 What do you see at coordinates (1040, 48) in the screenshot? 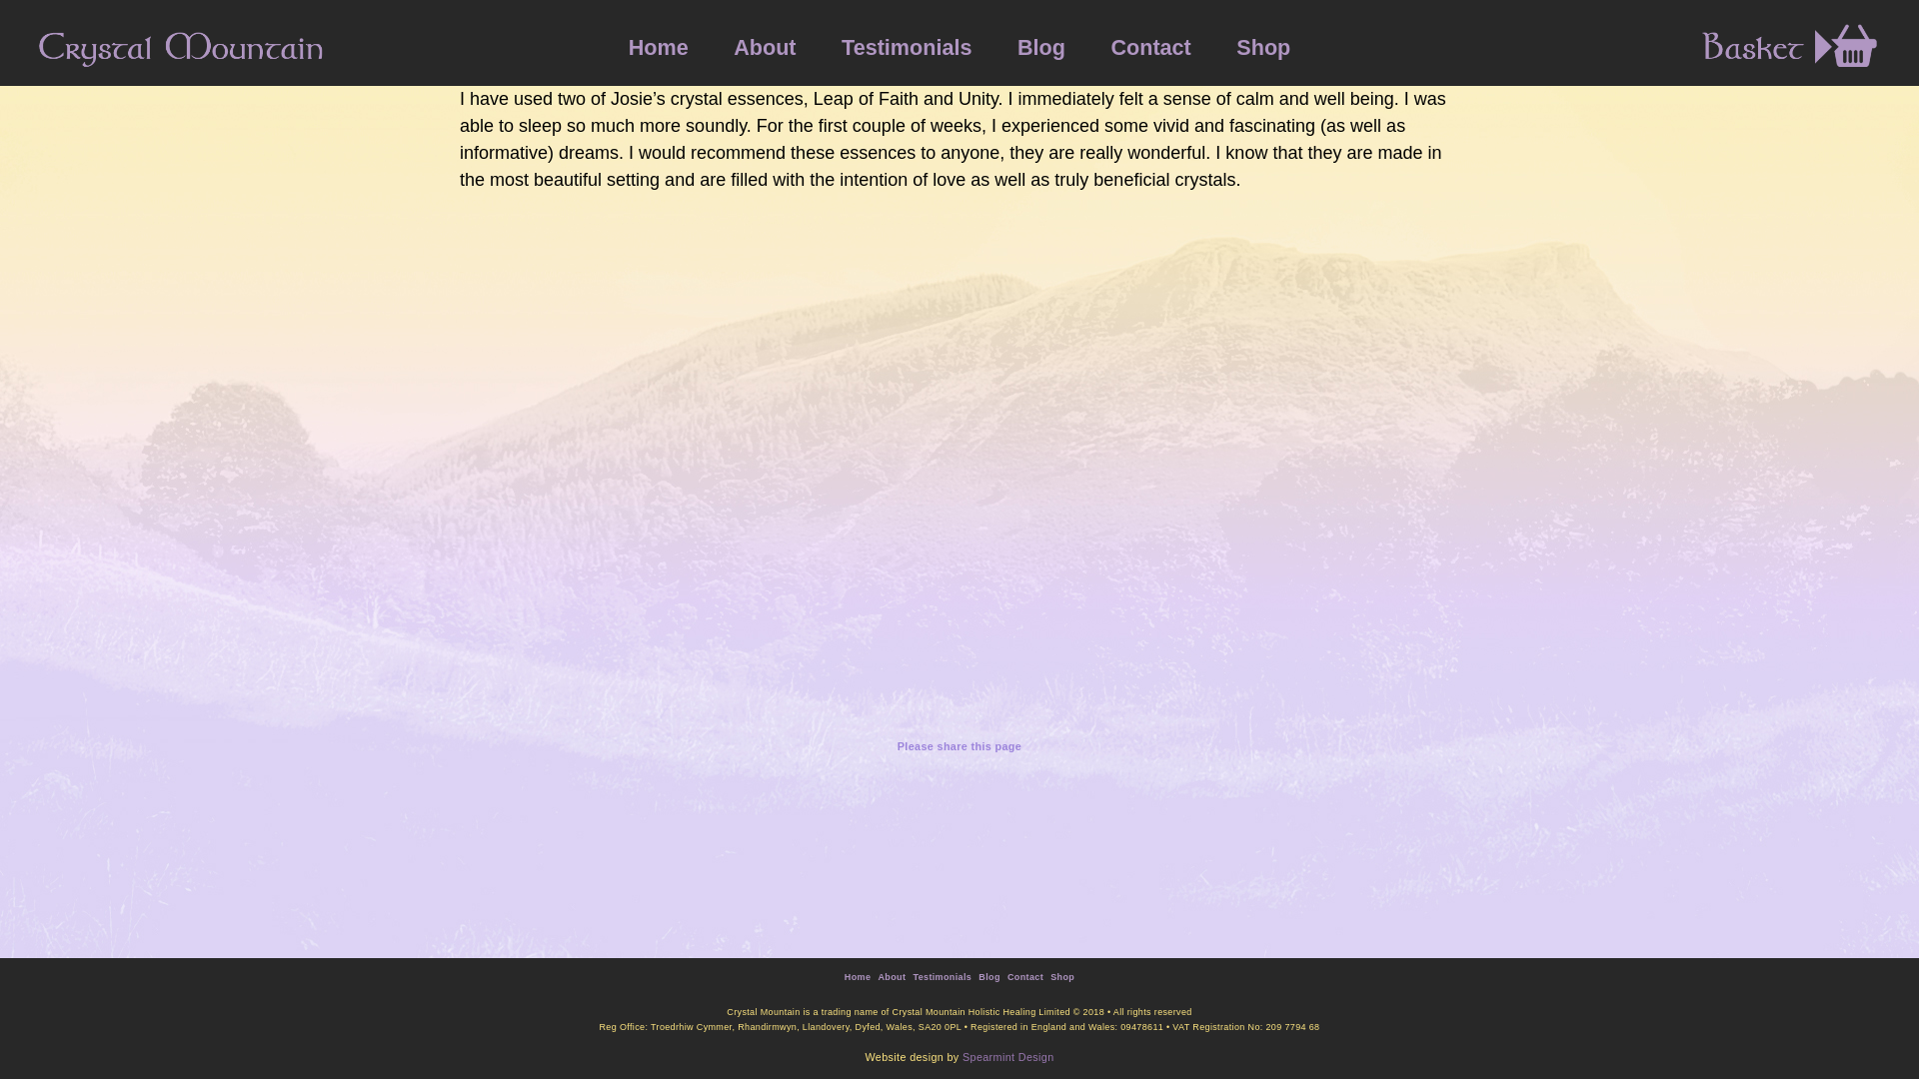
I see `Blog` at bounding box center [1040, 48].